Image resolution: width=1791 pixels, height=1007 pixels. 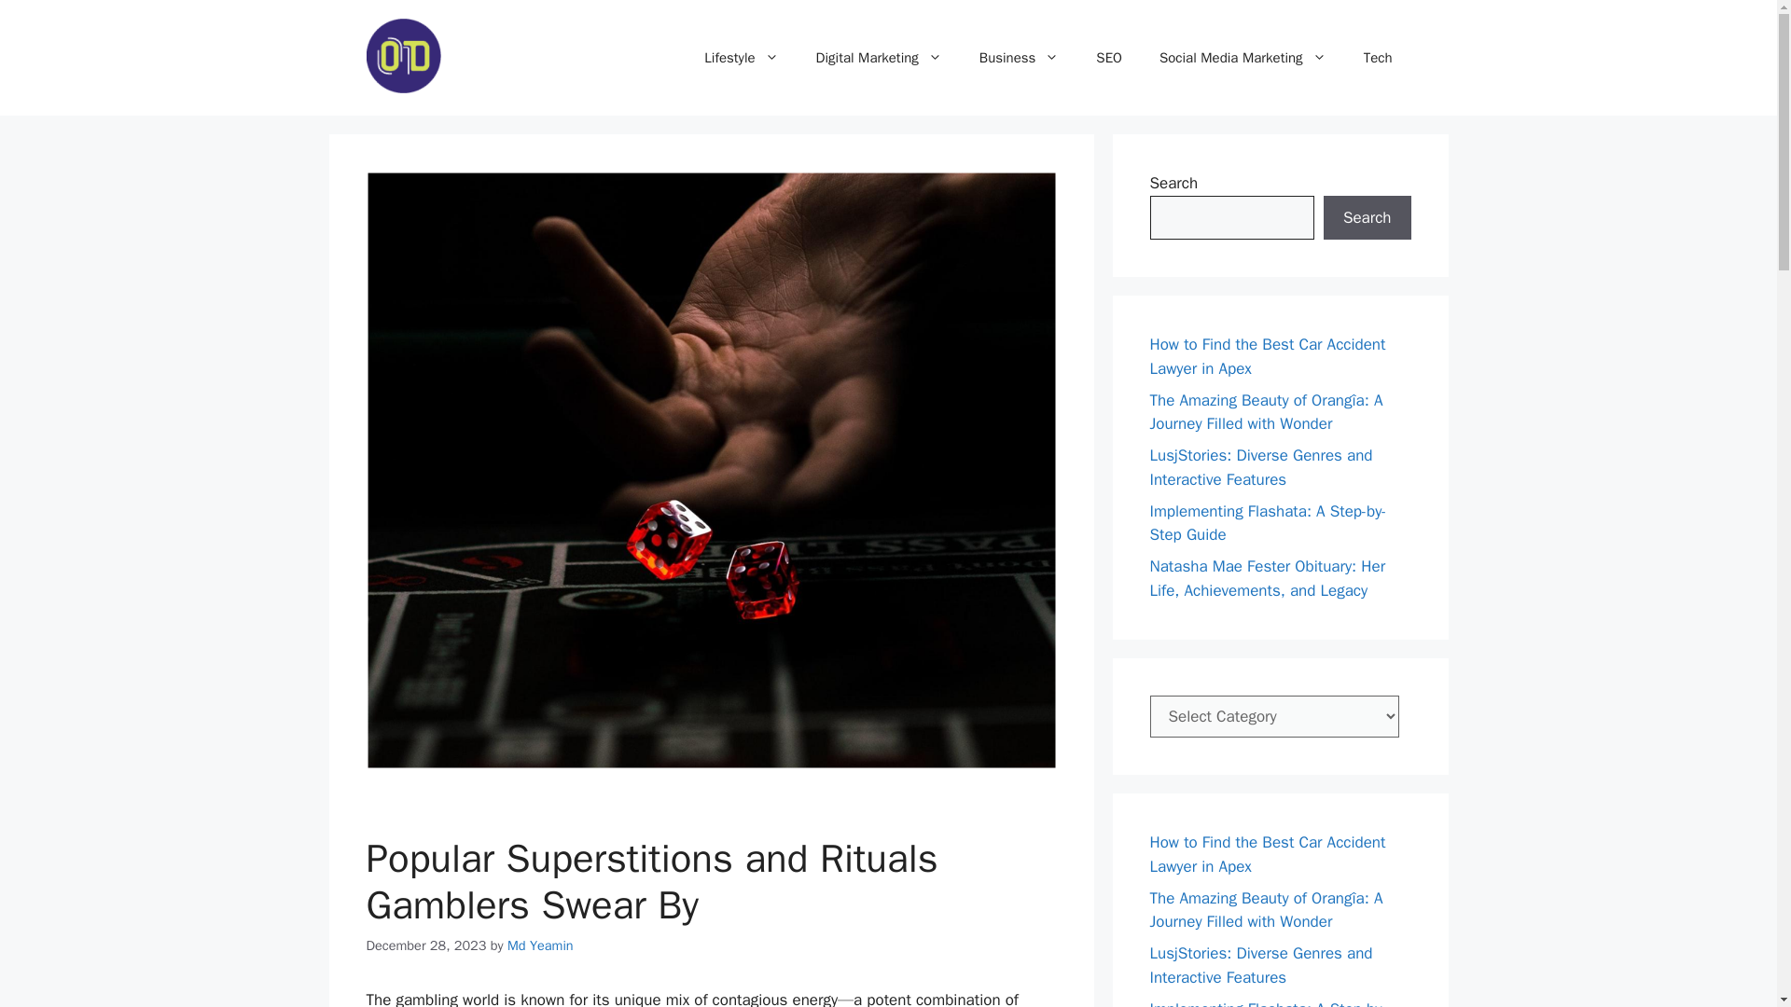 What do you see at coordinates (539, 945) in the screenshot?
I see `View all posts by Md Yeamin` at bounding box center [539, 945].